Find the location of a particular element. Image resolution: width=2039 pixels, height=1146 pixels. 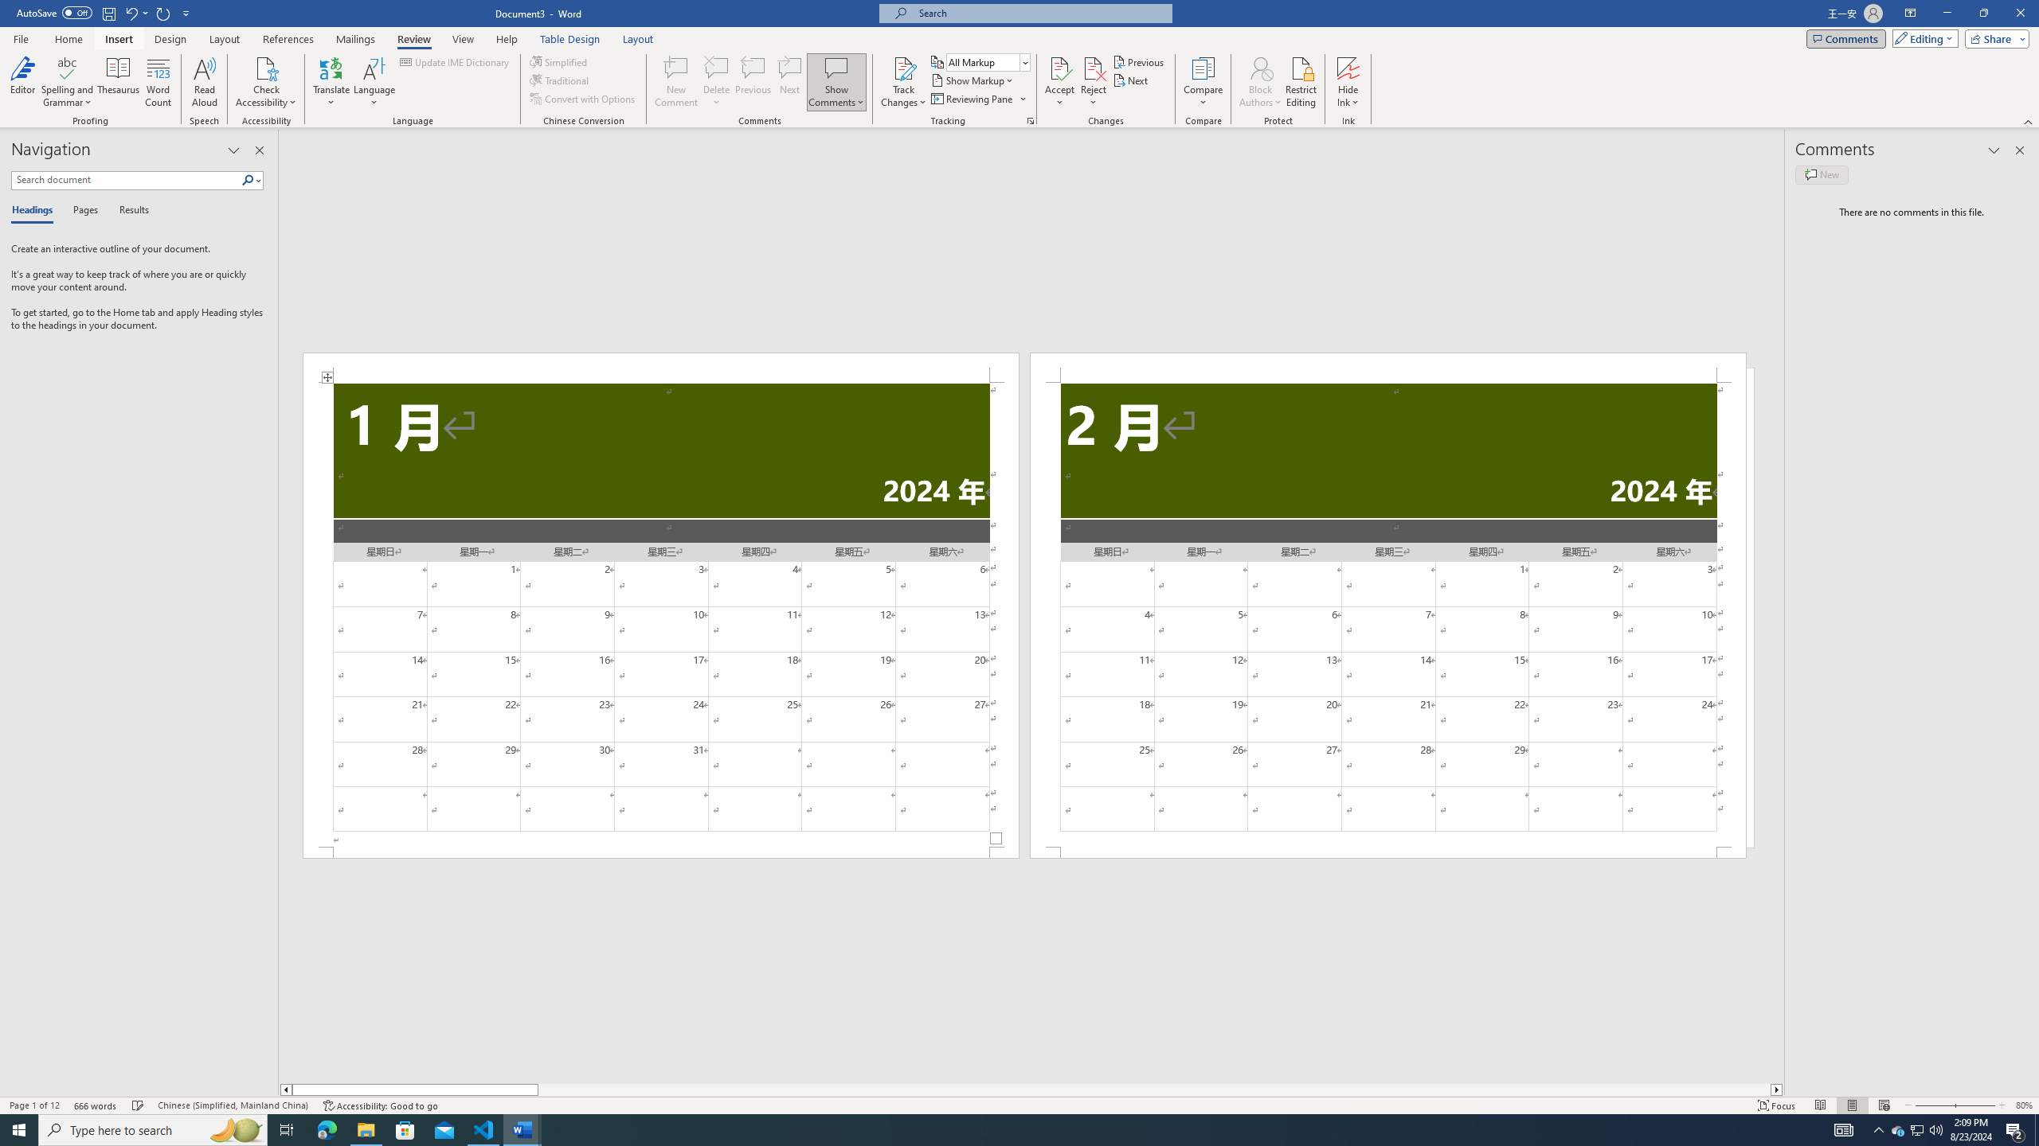

Spelling and Grammar is located at coordinates (68, 82).